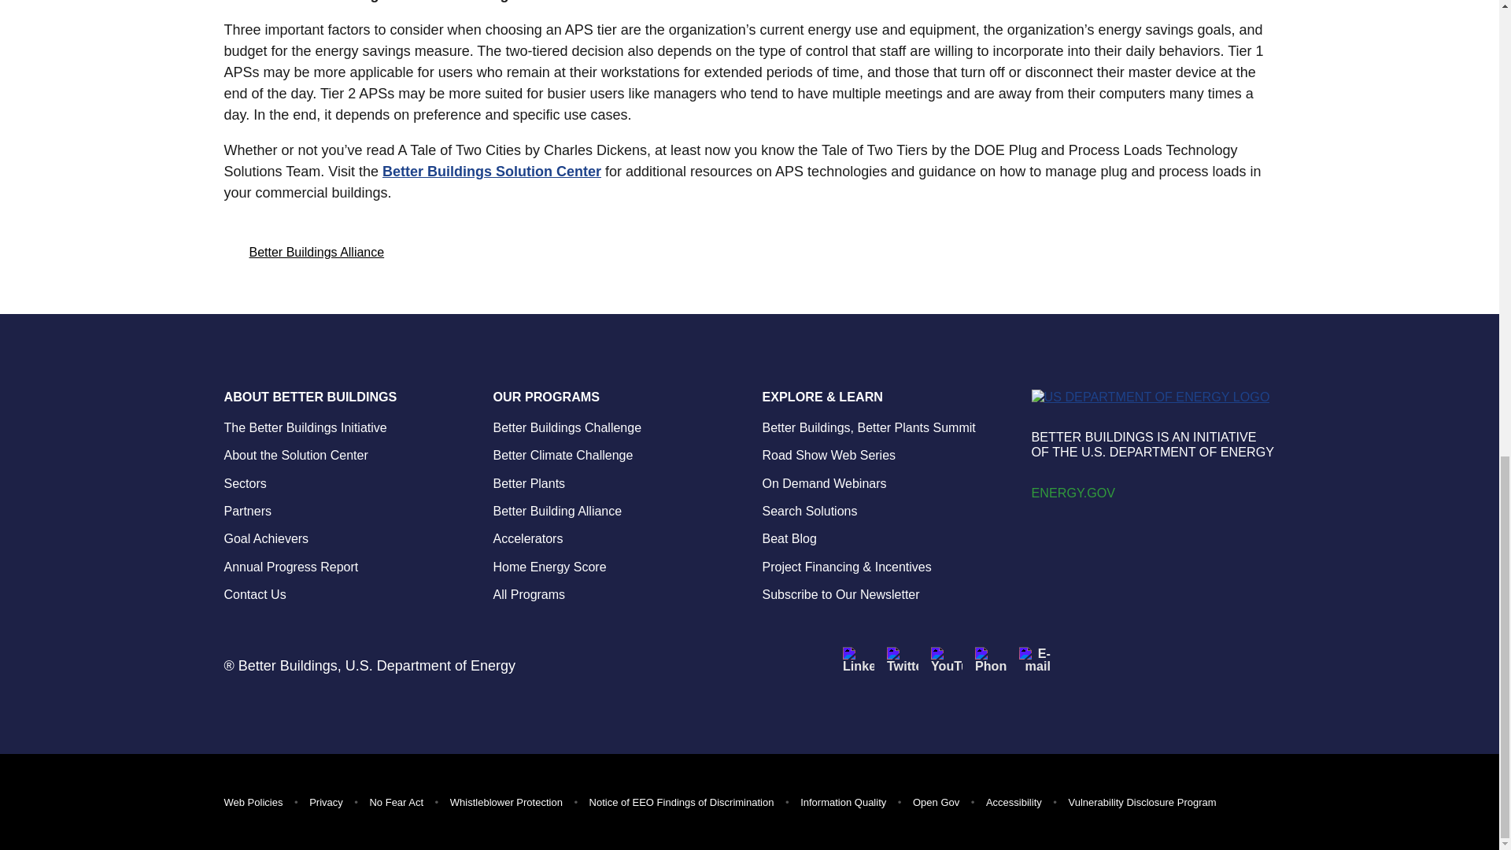 The height and width of the screenshot is (850, 1511). I want to click on Better Buildings Alliance, so click(316, 251).